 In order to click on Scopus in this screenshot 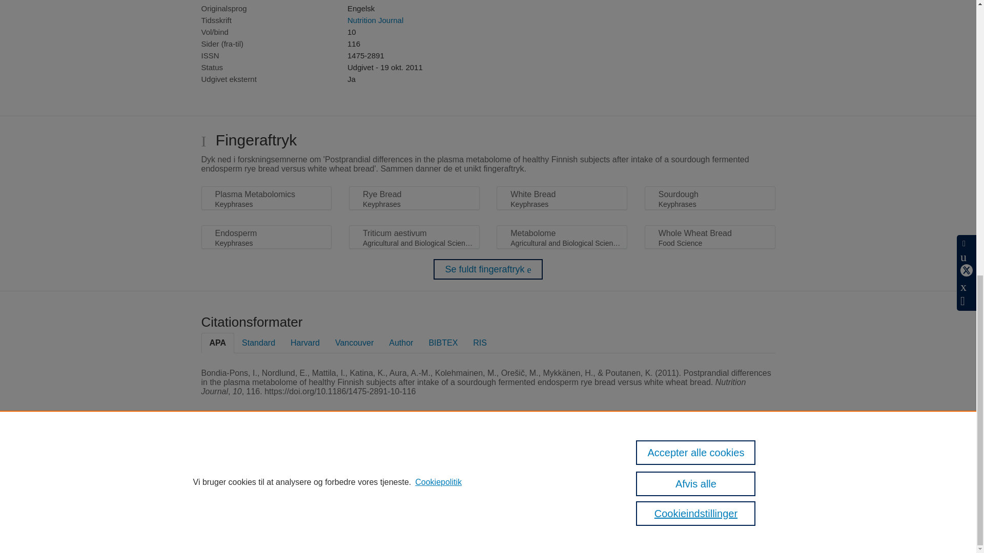, I will do `click(353, 463)`.